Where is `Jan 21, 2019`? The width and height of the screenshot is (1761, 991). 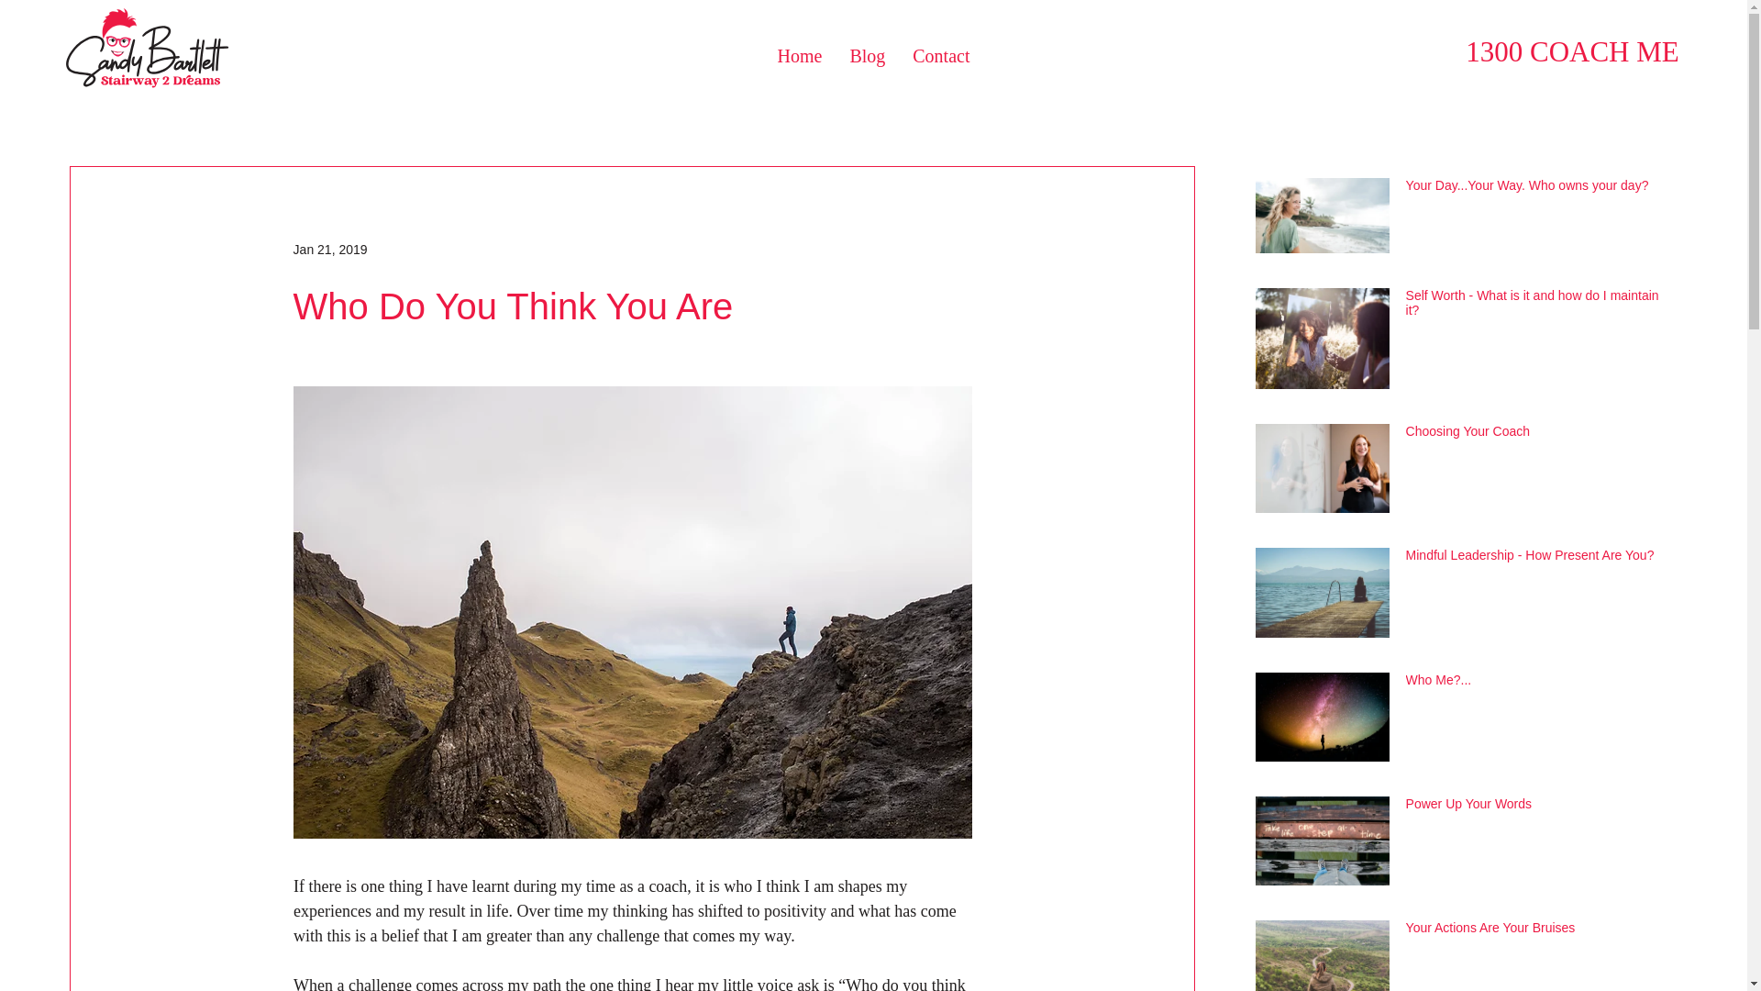 Jan 21, 2019 is located at coordinates (330, 249).